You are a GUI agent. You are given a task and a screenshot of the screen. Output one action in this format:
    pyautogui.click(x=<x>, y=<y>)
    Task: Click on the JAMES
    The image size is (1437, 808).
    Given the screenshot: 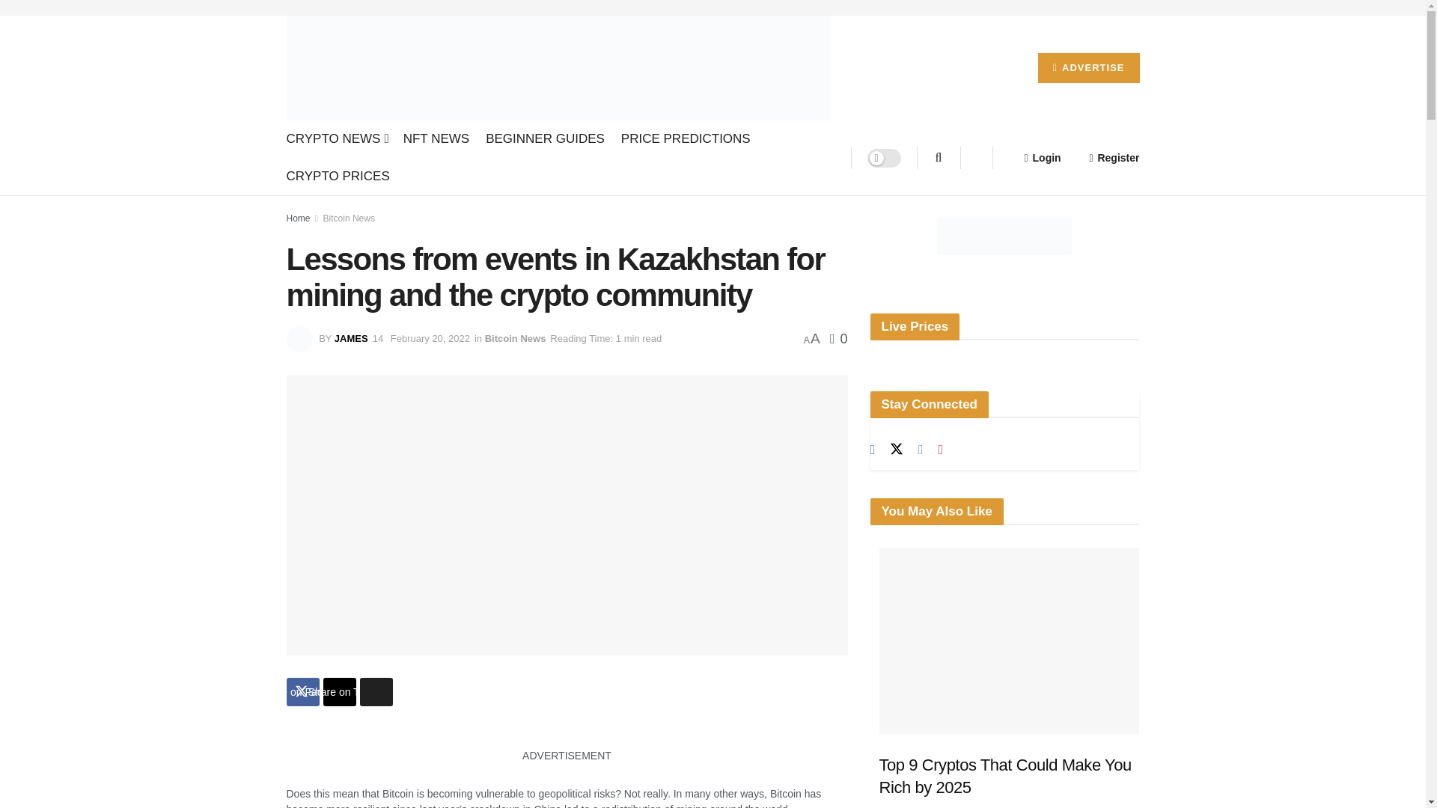 What is the action you would take?
    pyautogui.click(x=351, y=338)
    